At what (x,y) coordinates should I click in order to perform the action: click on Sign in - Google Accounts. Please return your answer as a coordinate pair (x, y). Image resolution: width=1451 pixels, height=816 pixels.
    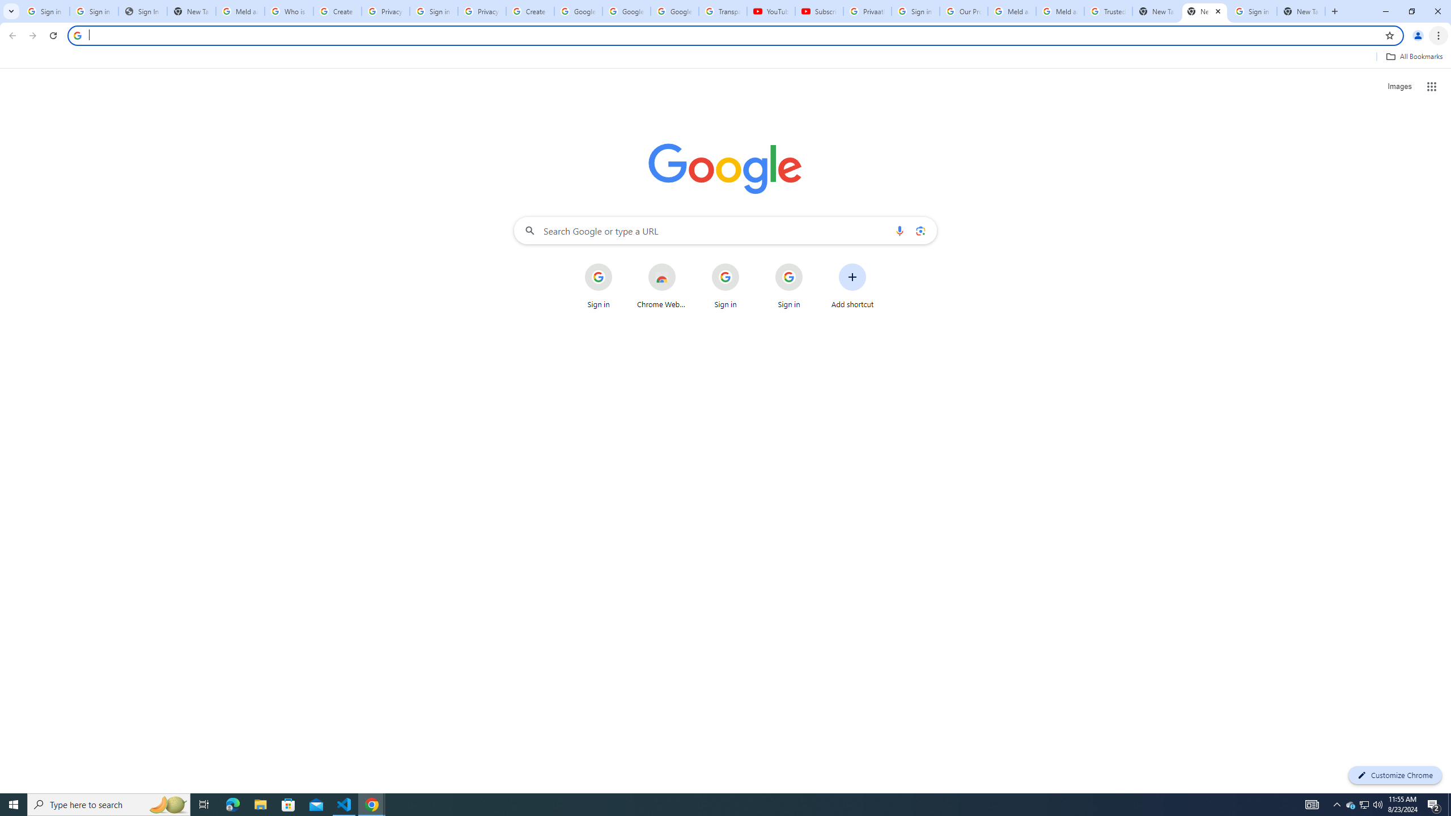
    Looking at the image, I should click on (1253, 11).